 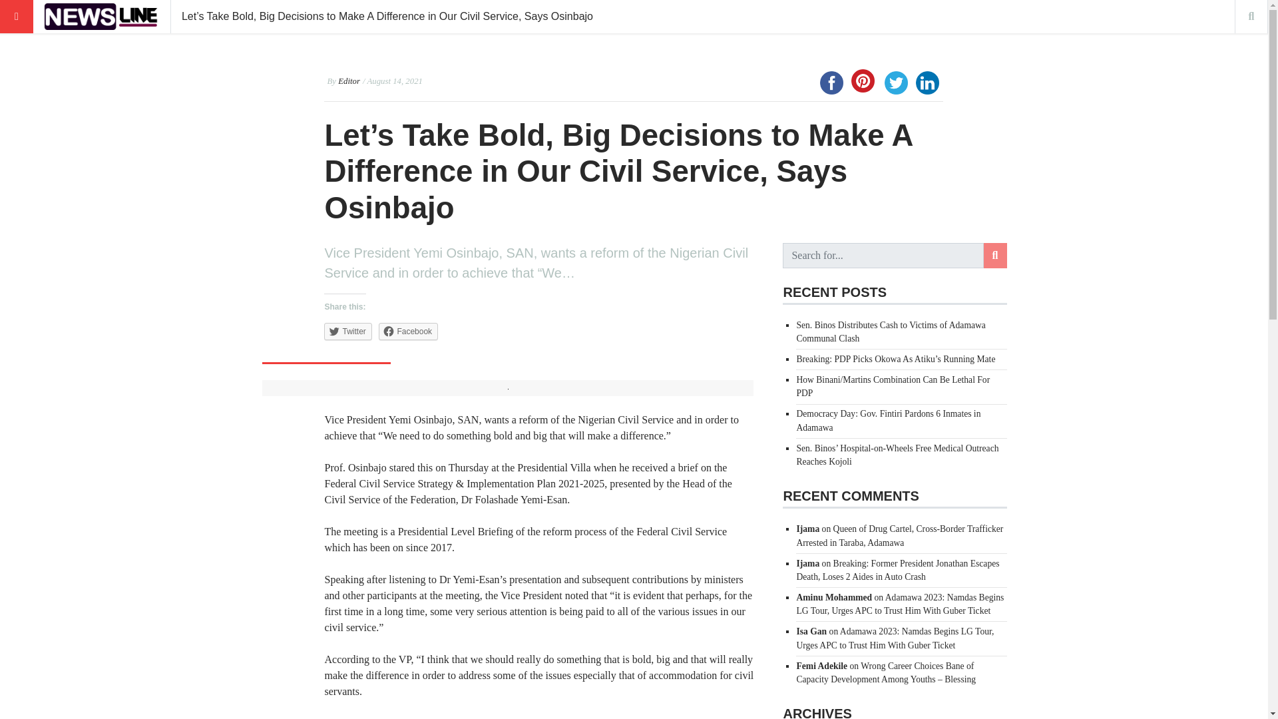 What do you see at coordinates (349, 81) in the screenshot?
I see `Posts by Editor` at bounding box center [349, 81].